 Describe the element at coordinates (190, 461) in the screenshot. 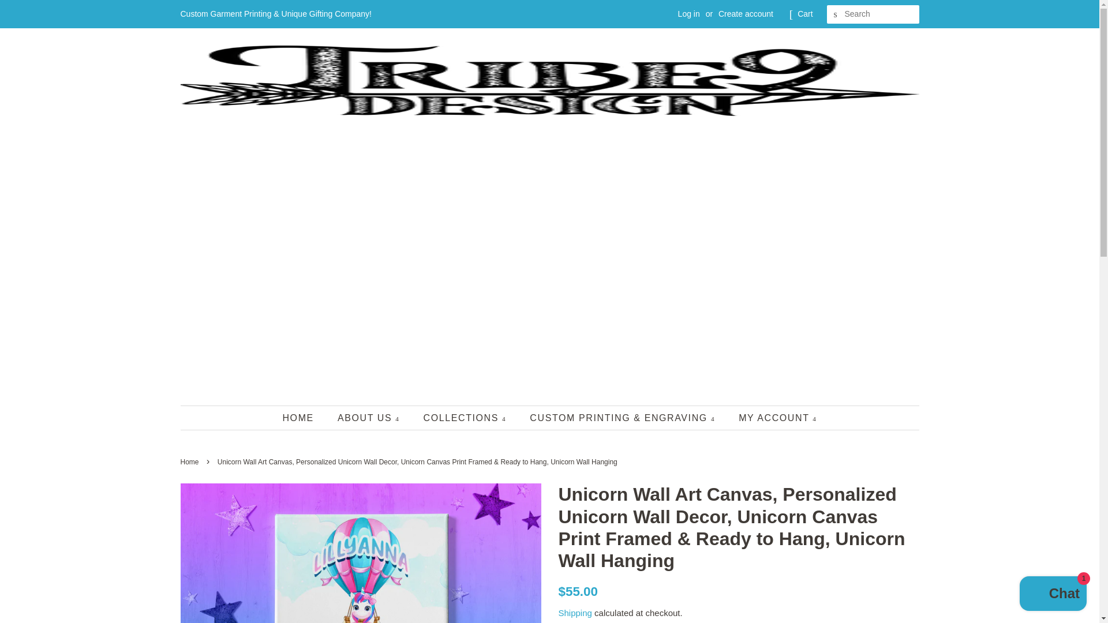

I see `Back to the frontpage` at that location.